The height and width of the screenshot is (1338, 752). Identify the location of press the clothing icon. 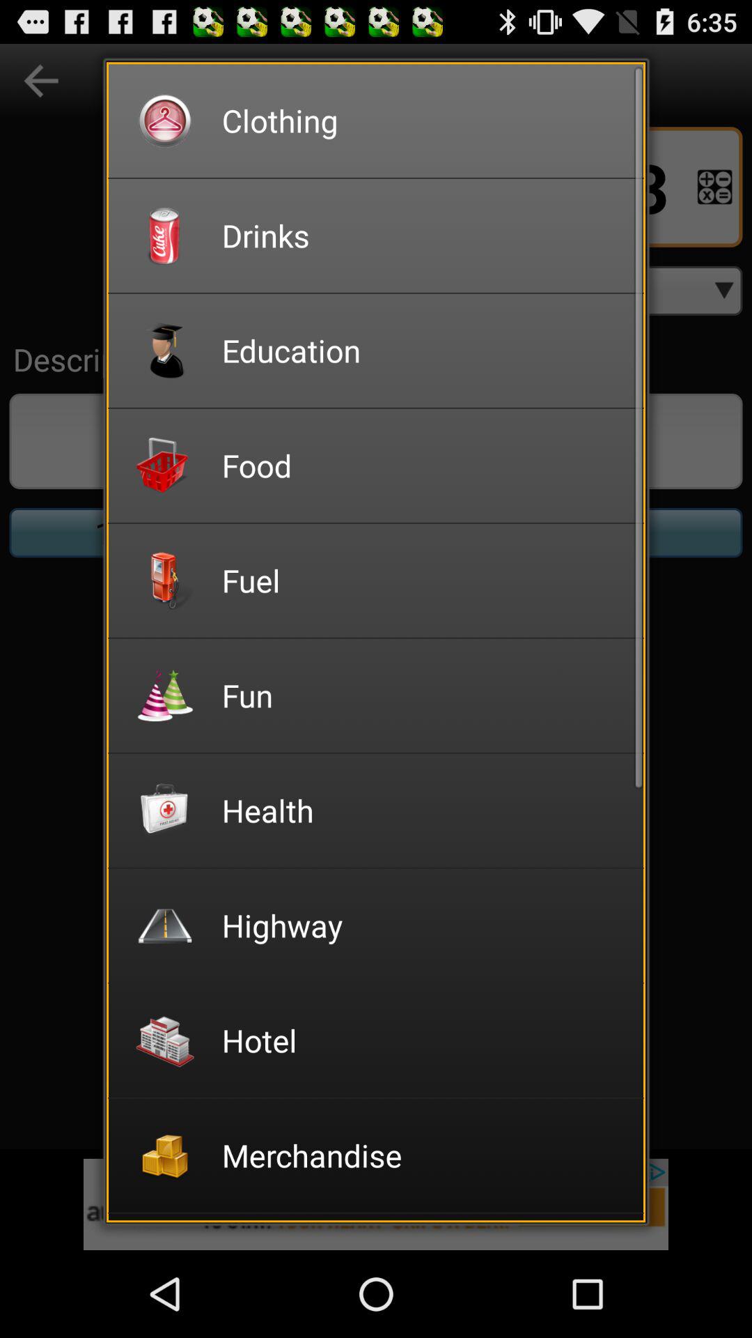
(423, 120).